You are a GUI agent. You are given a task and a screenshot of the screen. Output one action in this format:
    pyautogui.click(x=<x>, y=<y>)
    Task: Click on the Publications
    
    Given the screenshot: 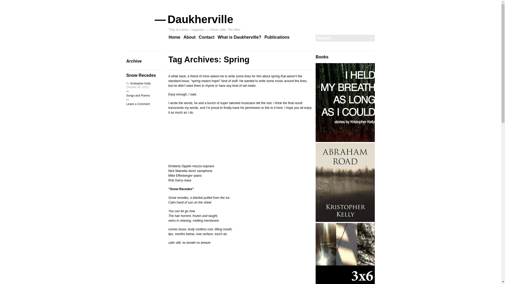 What is the action you would take?
    pyautogui.click(x=277, y=37)
    